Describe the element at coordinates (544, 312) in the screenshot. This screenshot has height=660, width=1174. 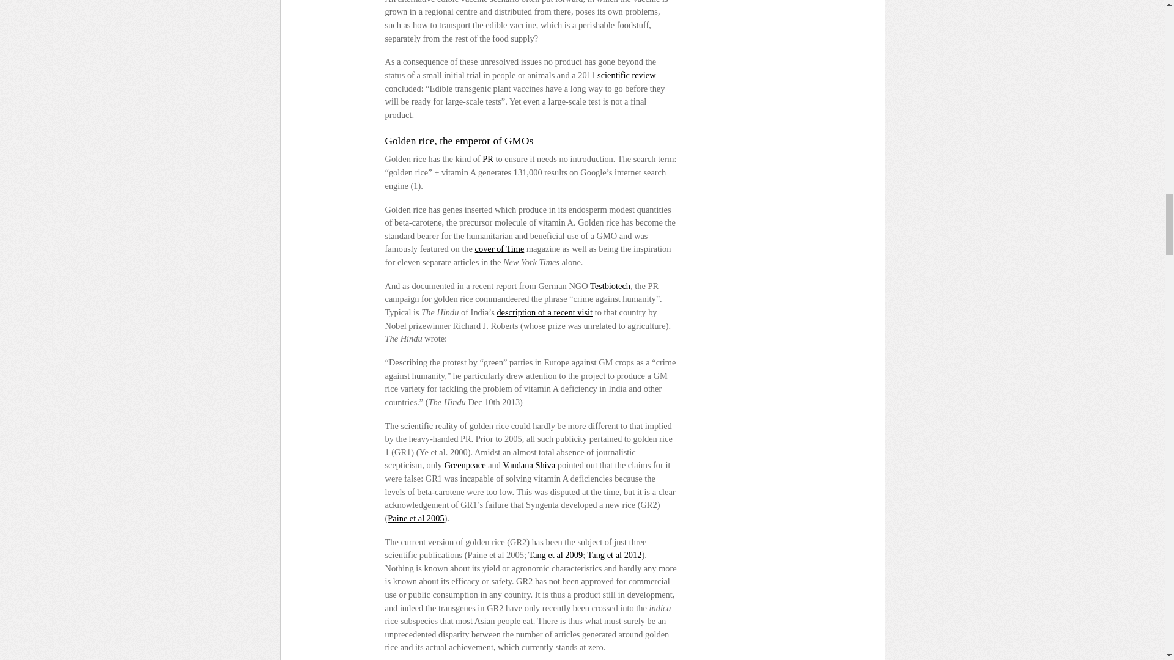
I see `description of a recent visit` at that location.